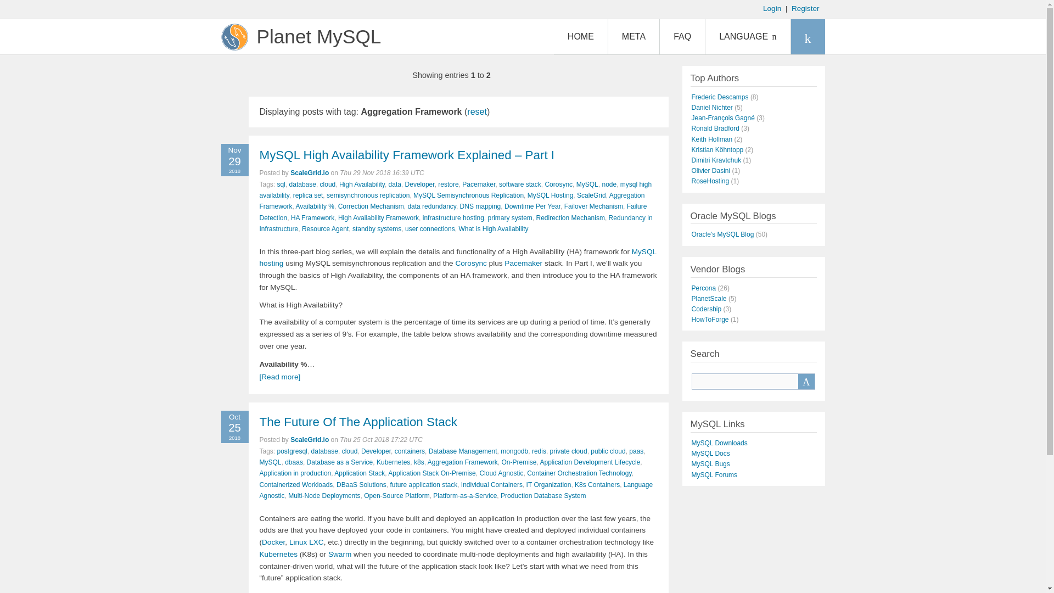 The width and height of the screenshot is (1054, 593). Describe the element at coordinates (302, 184) in the screenshot. I see `database` at that location.